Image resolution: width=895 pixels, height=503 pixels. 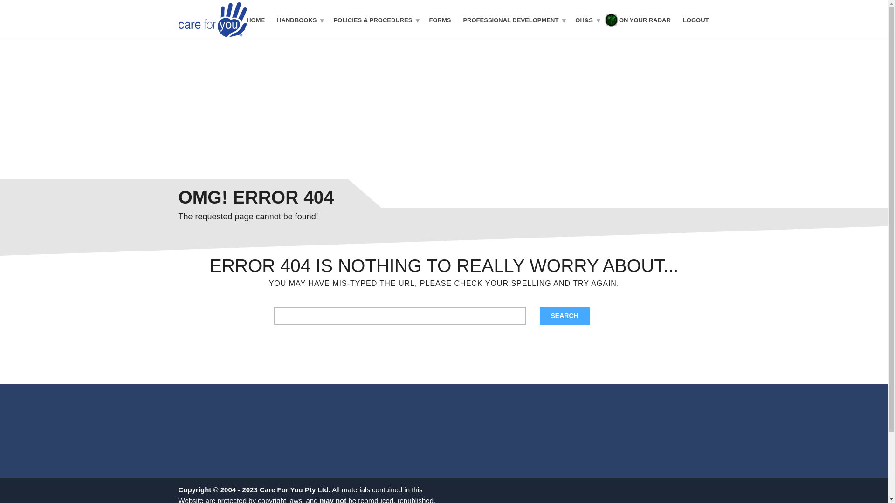 I want to click on FORMS, so click(x=439, y=20).